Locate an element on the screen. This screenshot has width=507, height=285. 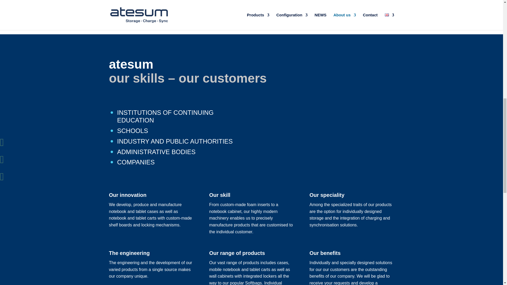
Page 2 is located at coordinates (251, 218).